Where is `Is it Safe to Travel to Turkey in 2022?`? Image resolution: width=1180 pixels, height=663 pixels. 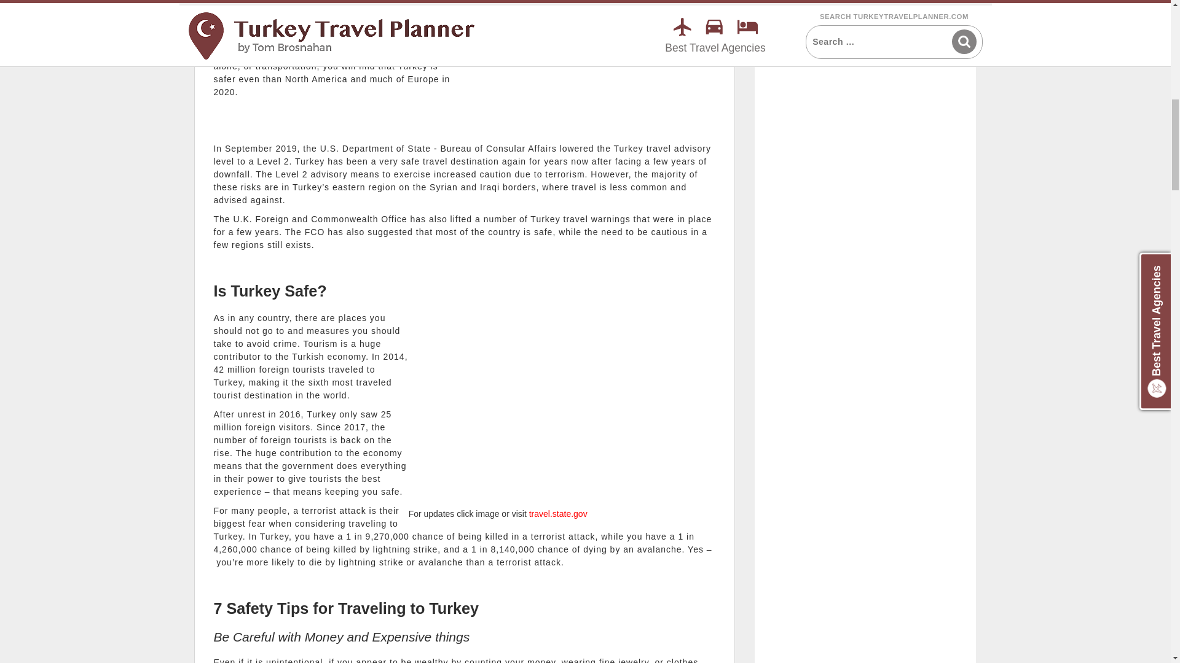
Is it Safe to Travel to Turkey in 2022? is located at coordinates (595, 34).